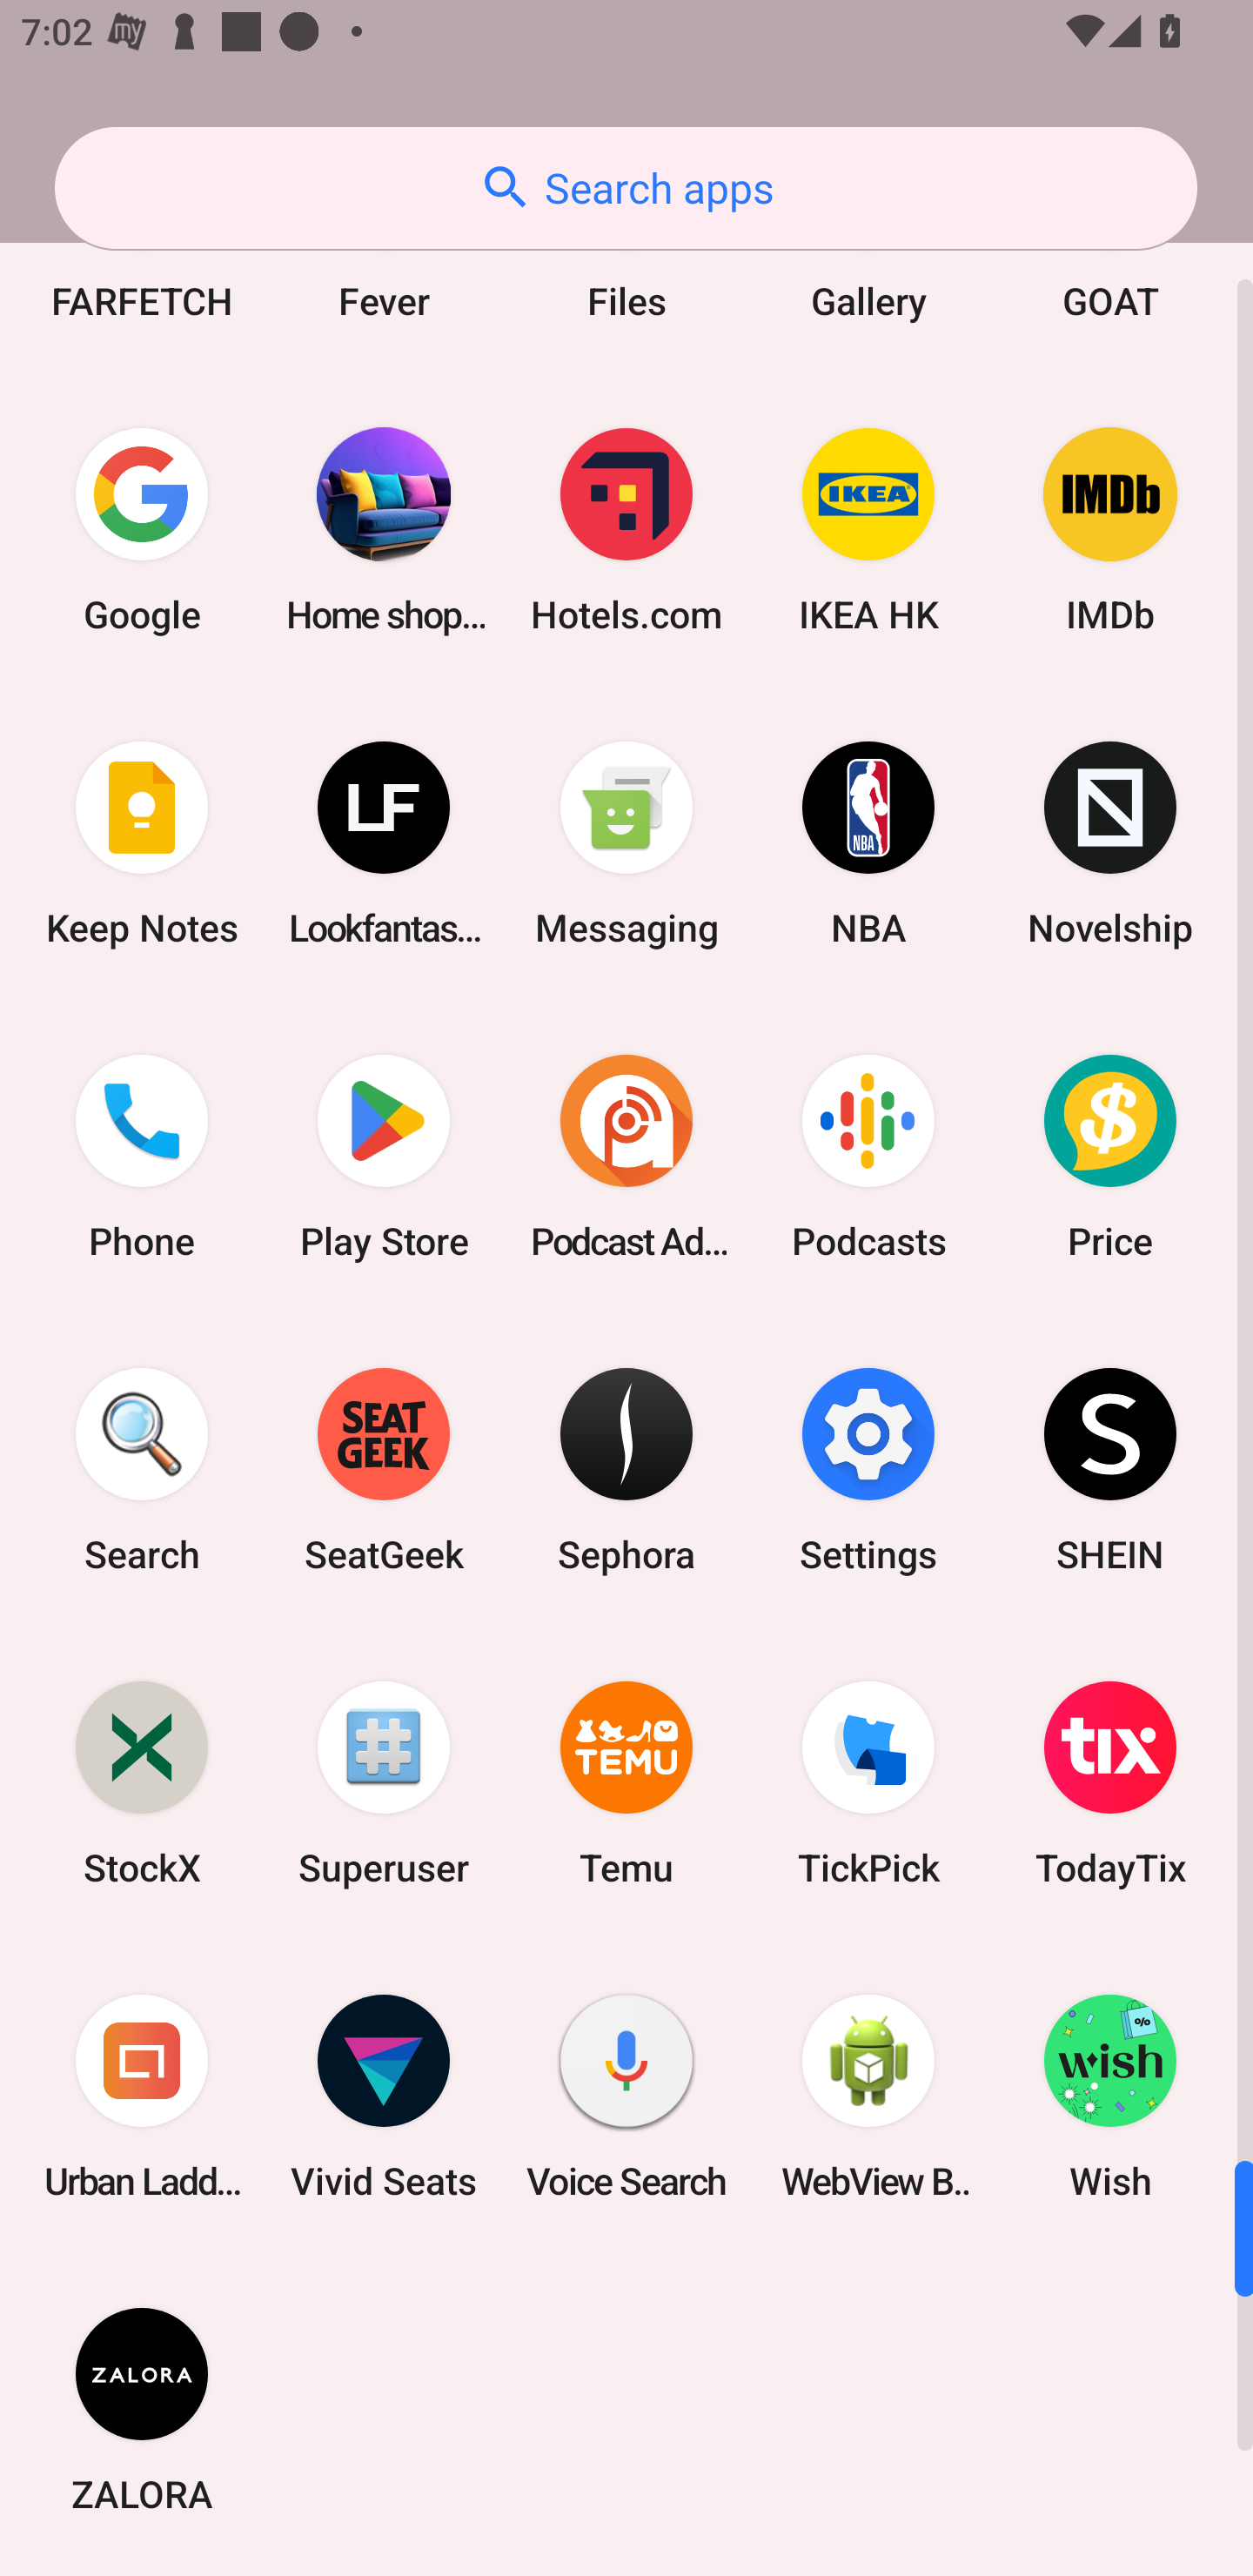 Image resolution: width=1253 pixels, height=2576 pixels. What do you see at coordinates (868, 1156) in the screenshot?
I see `Podcasts` at bounding box center [868, 1156].